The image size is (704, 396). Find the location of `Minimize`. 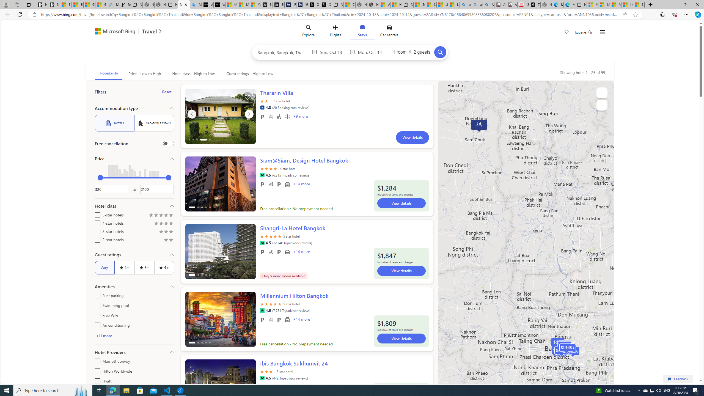

Minimize is located at coordinates (672, 5).